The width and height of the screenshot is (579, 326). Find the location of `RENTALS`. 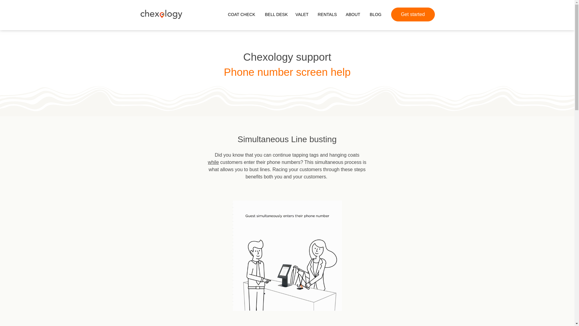

RENTALS is located at coordinates (327, 14).